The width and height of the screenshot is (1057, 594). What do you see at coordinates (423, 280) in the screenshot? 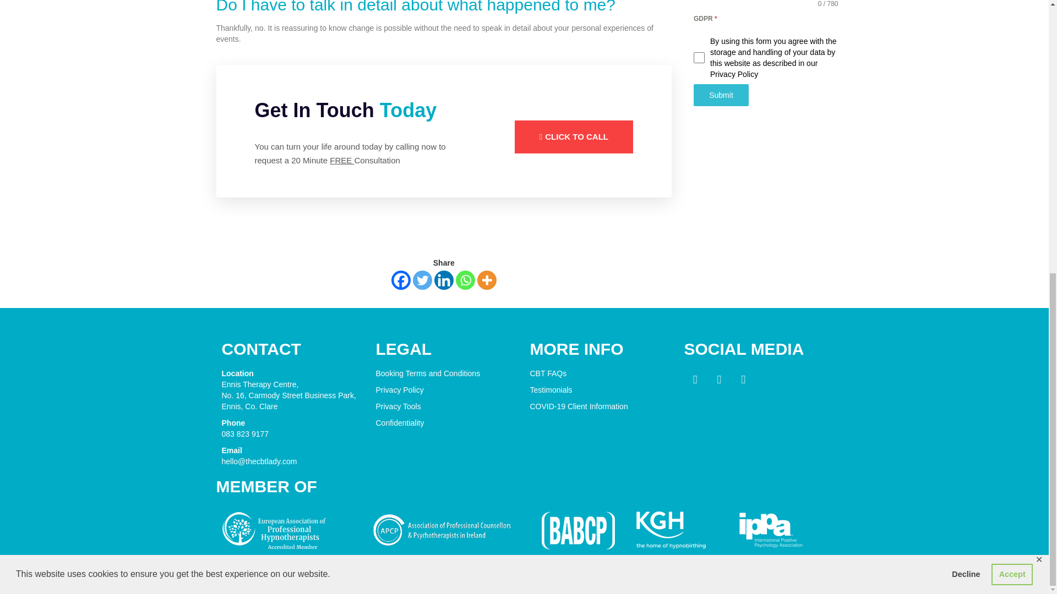
I see `Twitter` at bounding box center [423, 280].